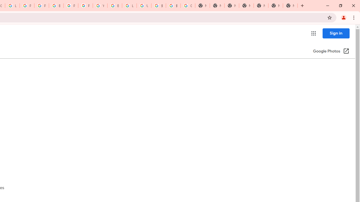 This screenshot has height=202, width=360. I want to click on Close, so click(353, 6).